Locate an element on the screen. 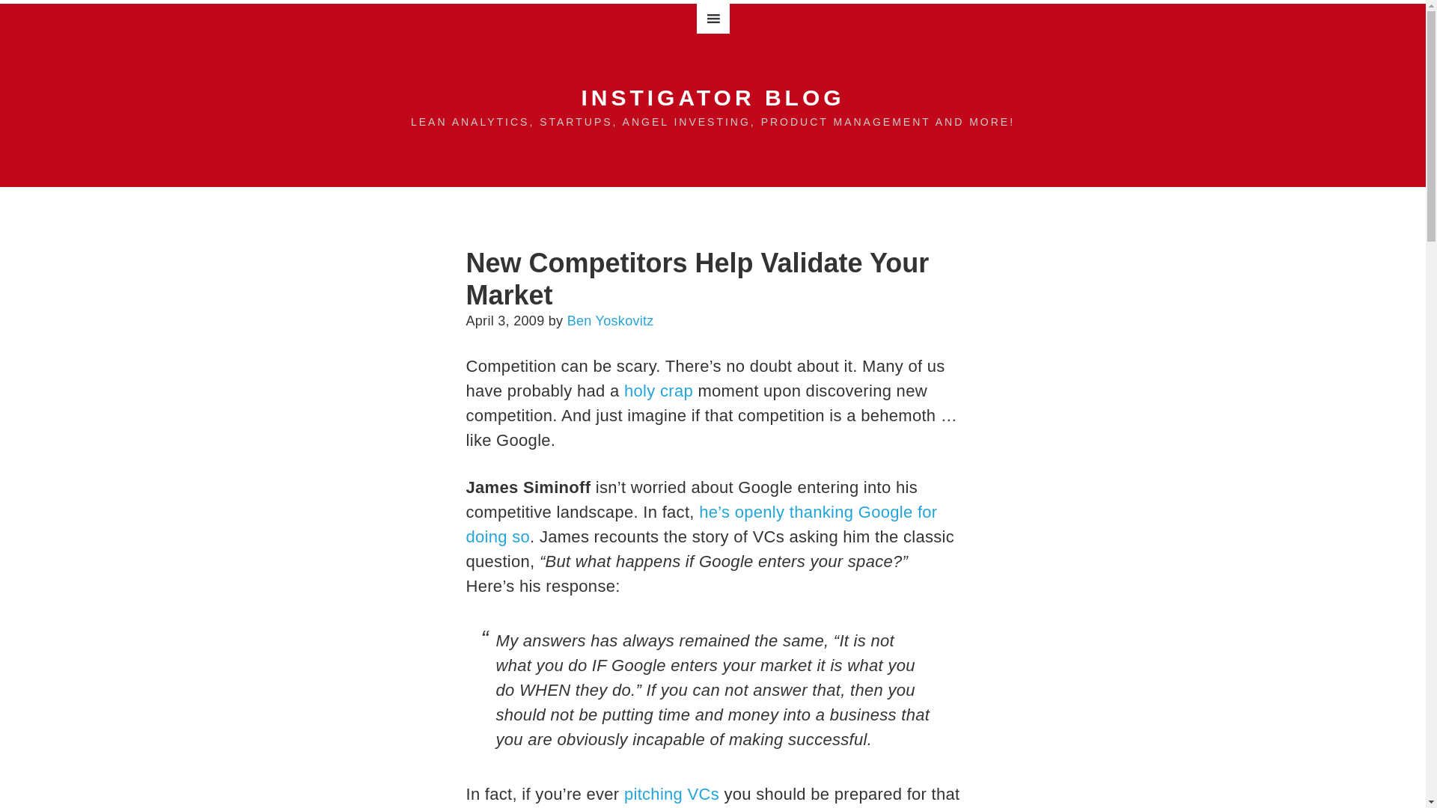 This screenshot has height=808, width=1437. pitching is located at coordinates (653, 793).